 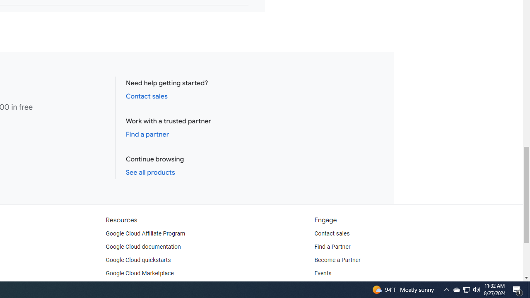 What do you see at coordinates (138, 260) in the screenshot?
I see `Google Cloud quickstarts` at bounding box center [138, 260].